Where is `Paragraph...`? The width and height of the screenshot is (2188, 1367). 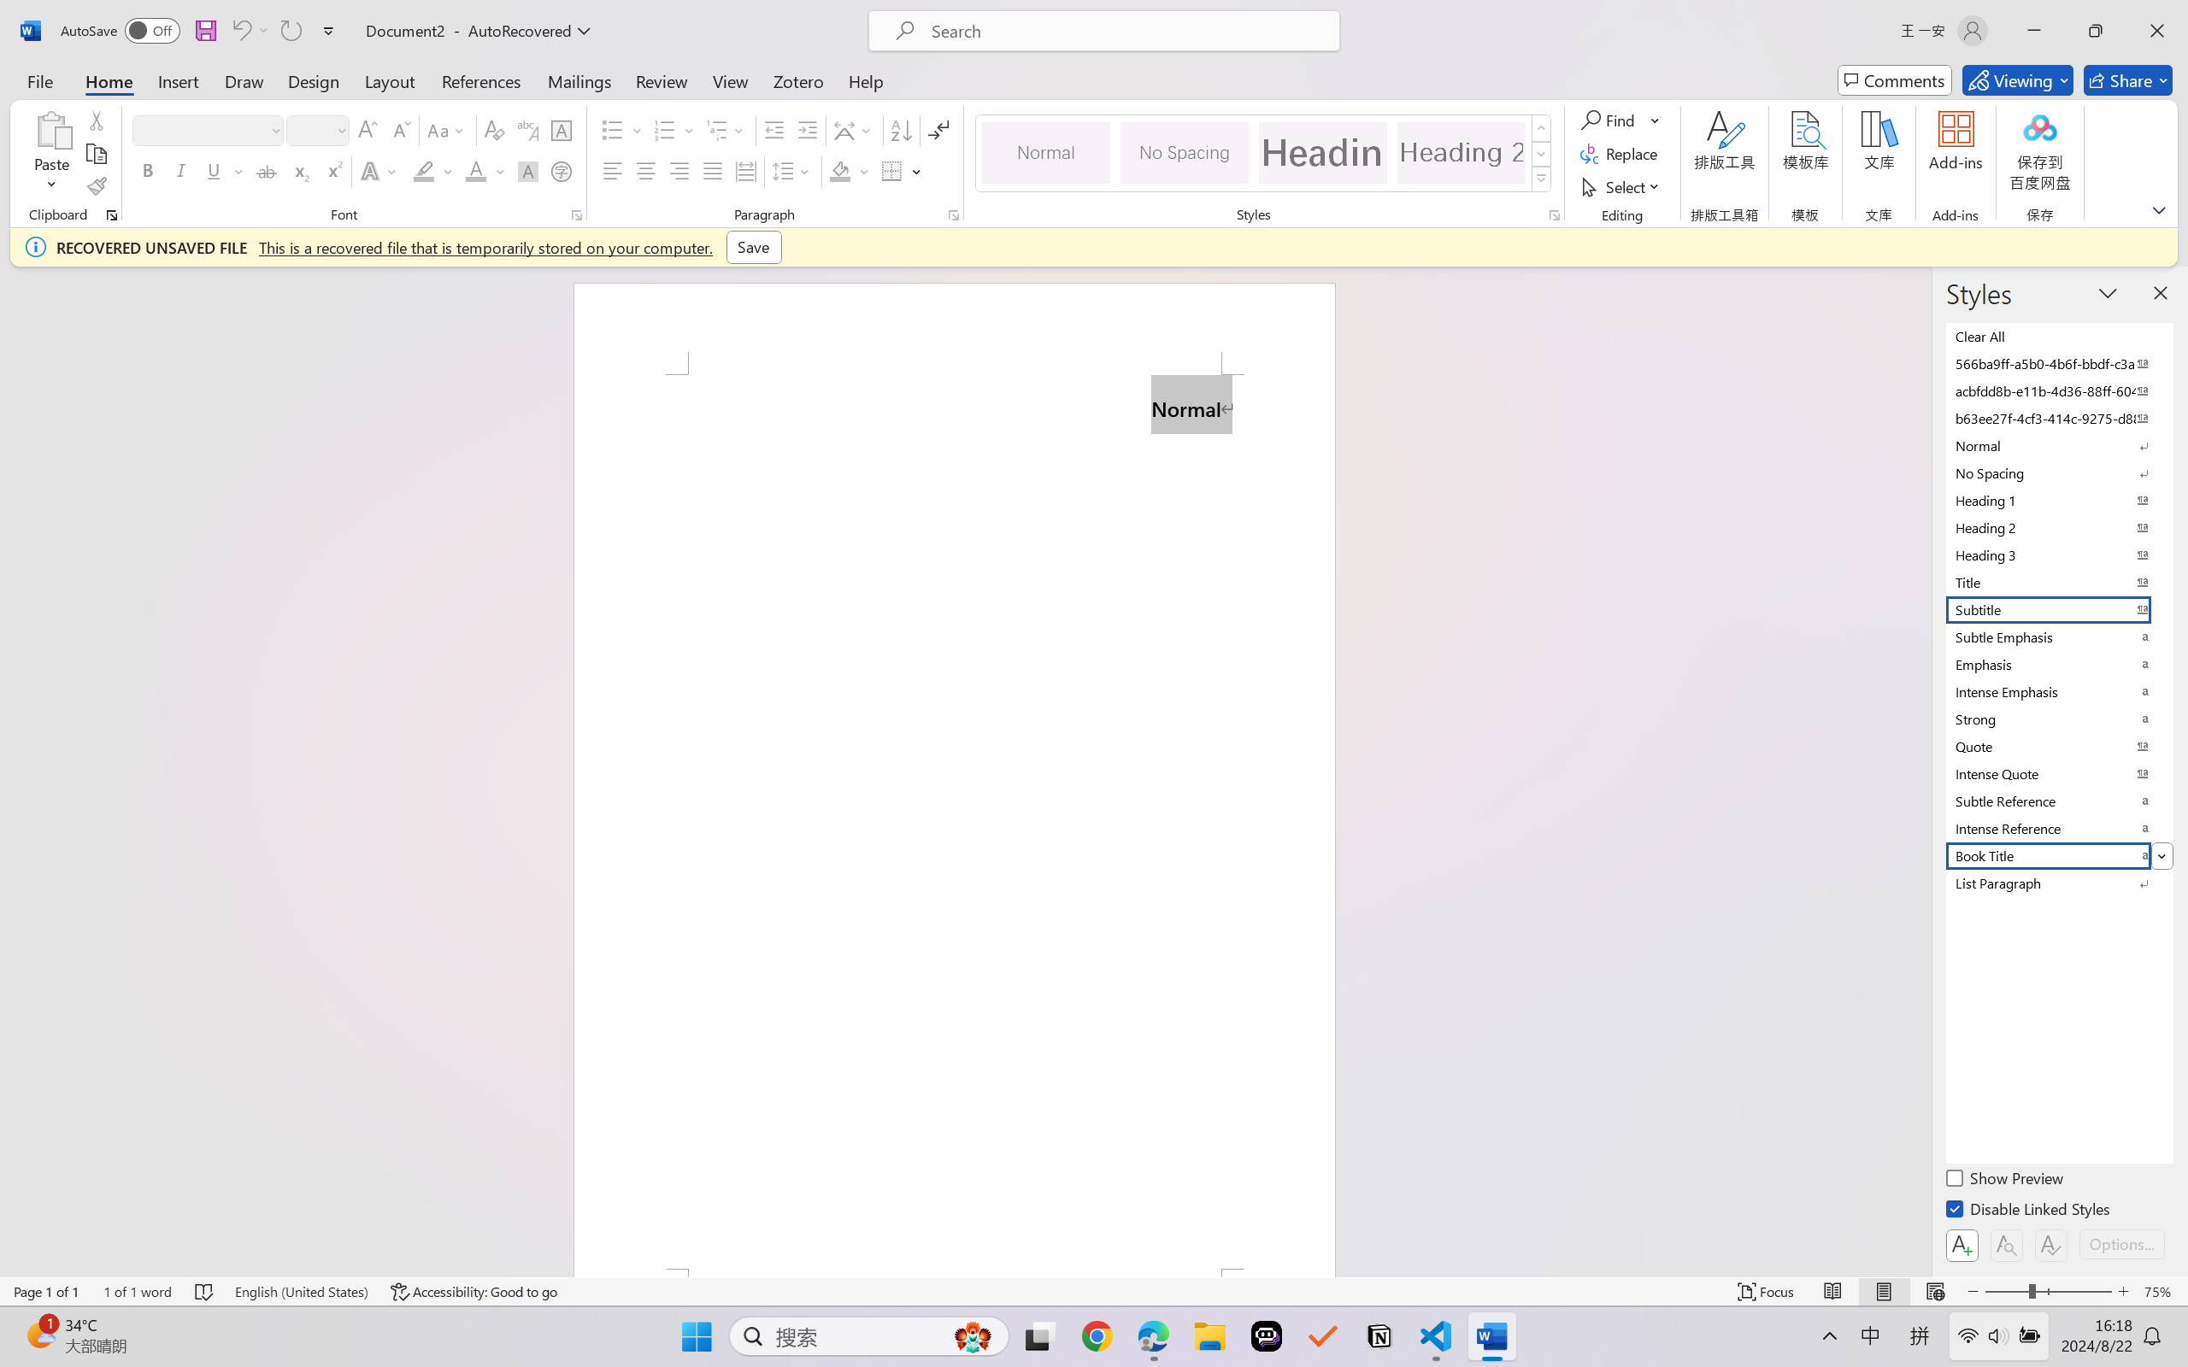 Paragraph... is located at coordinates (954, 215).